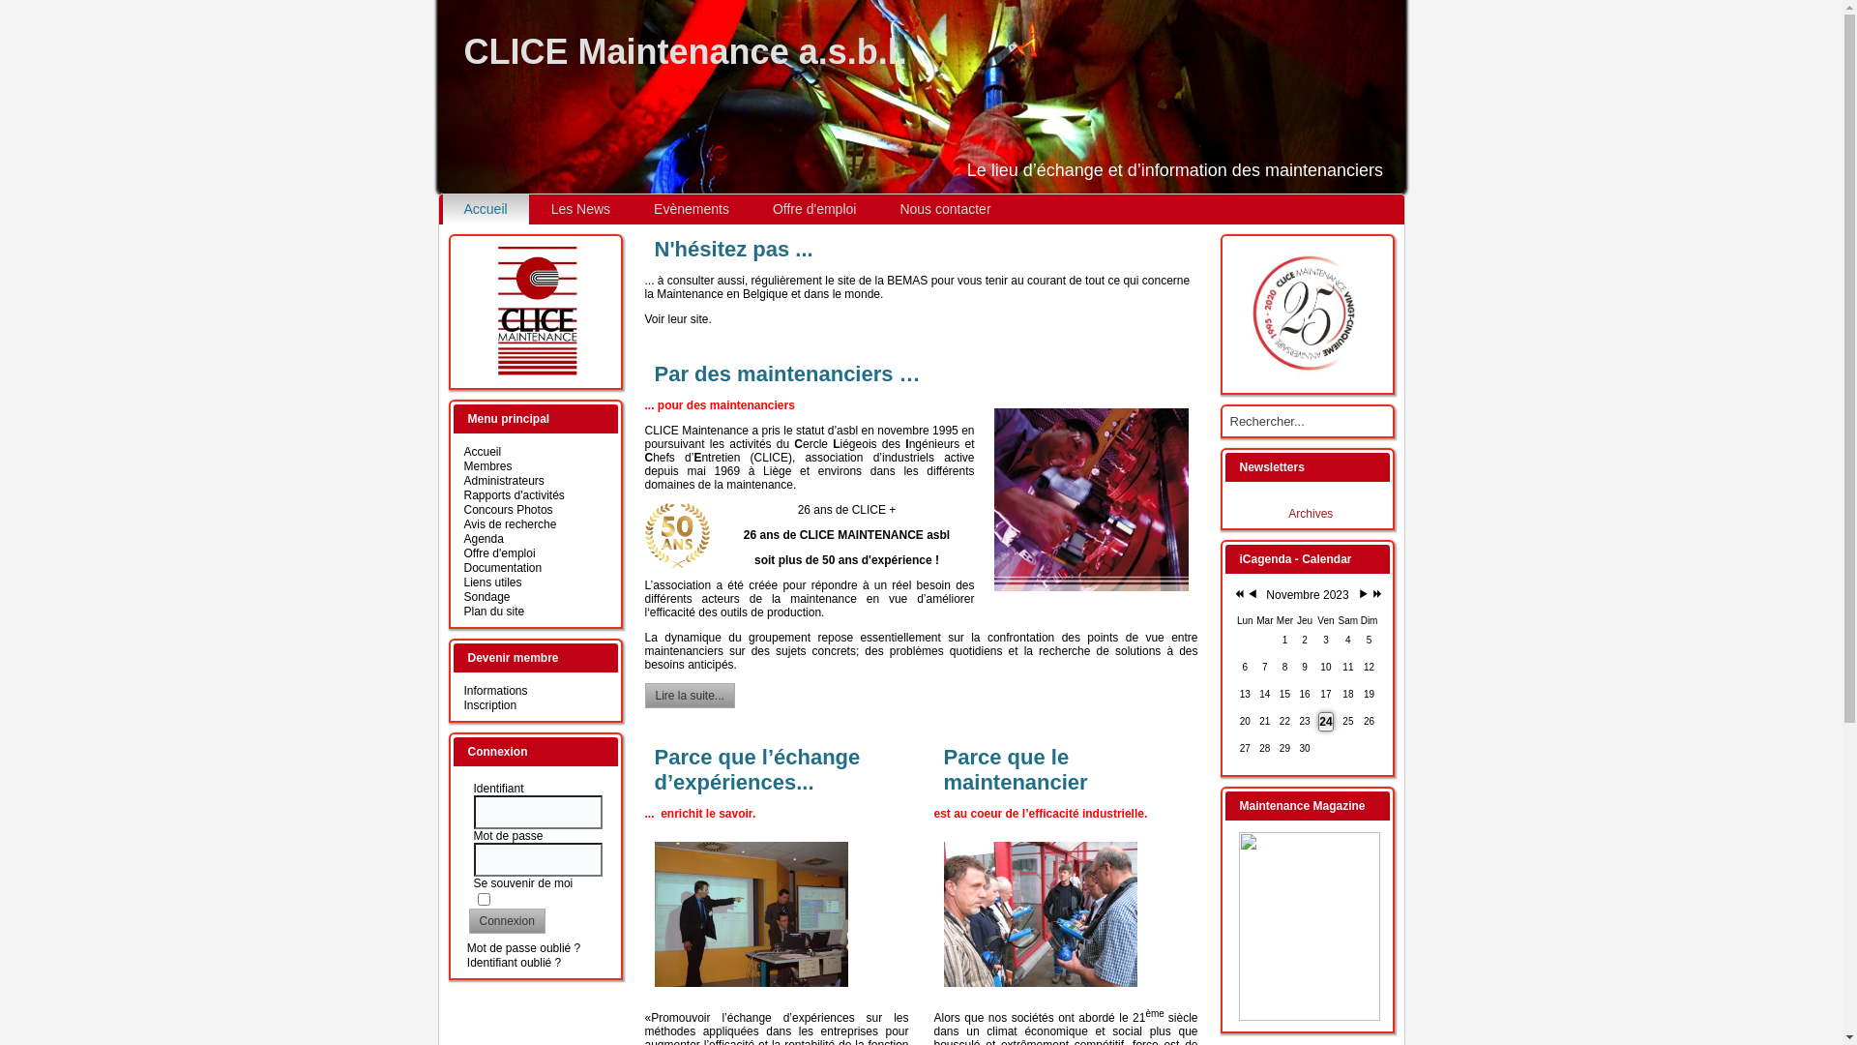 Image resolution: width=1857 pixels, height=1045 pixels. What do you see at coordinates (503, 568) in the screenshot?
I see `Documentation` at bounding box center [503, 568].